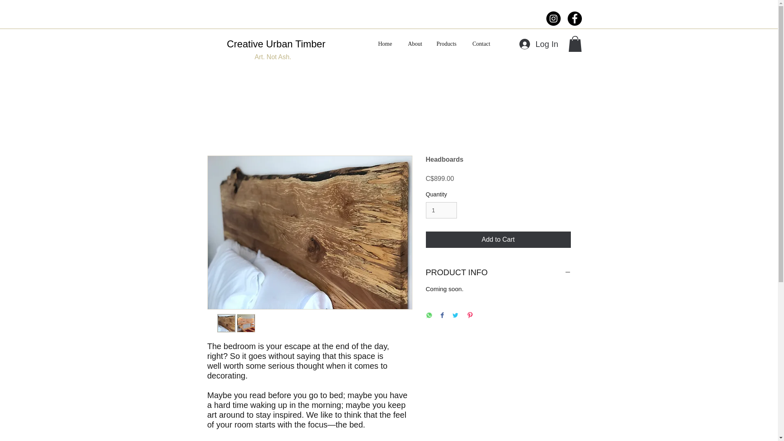  I want to click on About, so click(416, 44).